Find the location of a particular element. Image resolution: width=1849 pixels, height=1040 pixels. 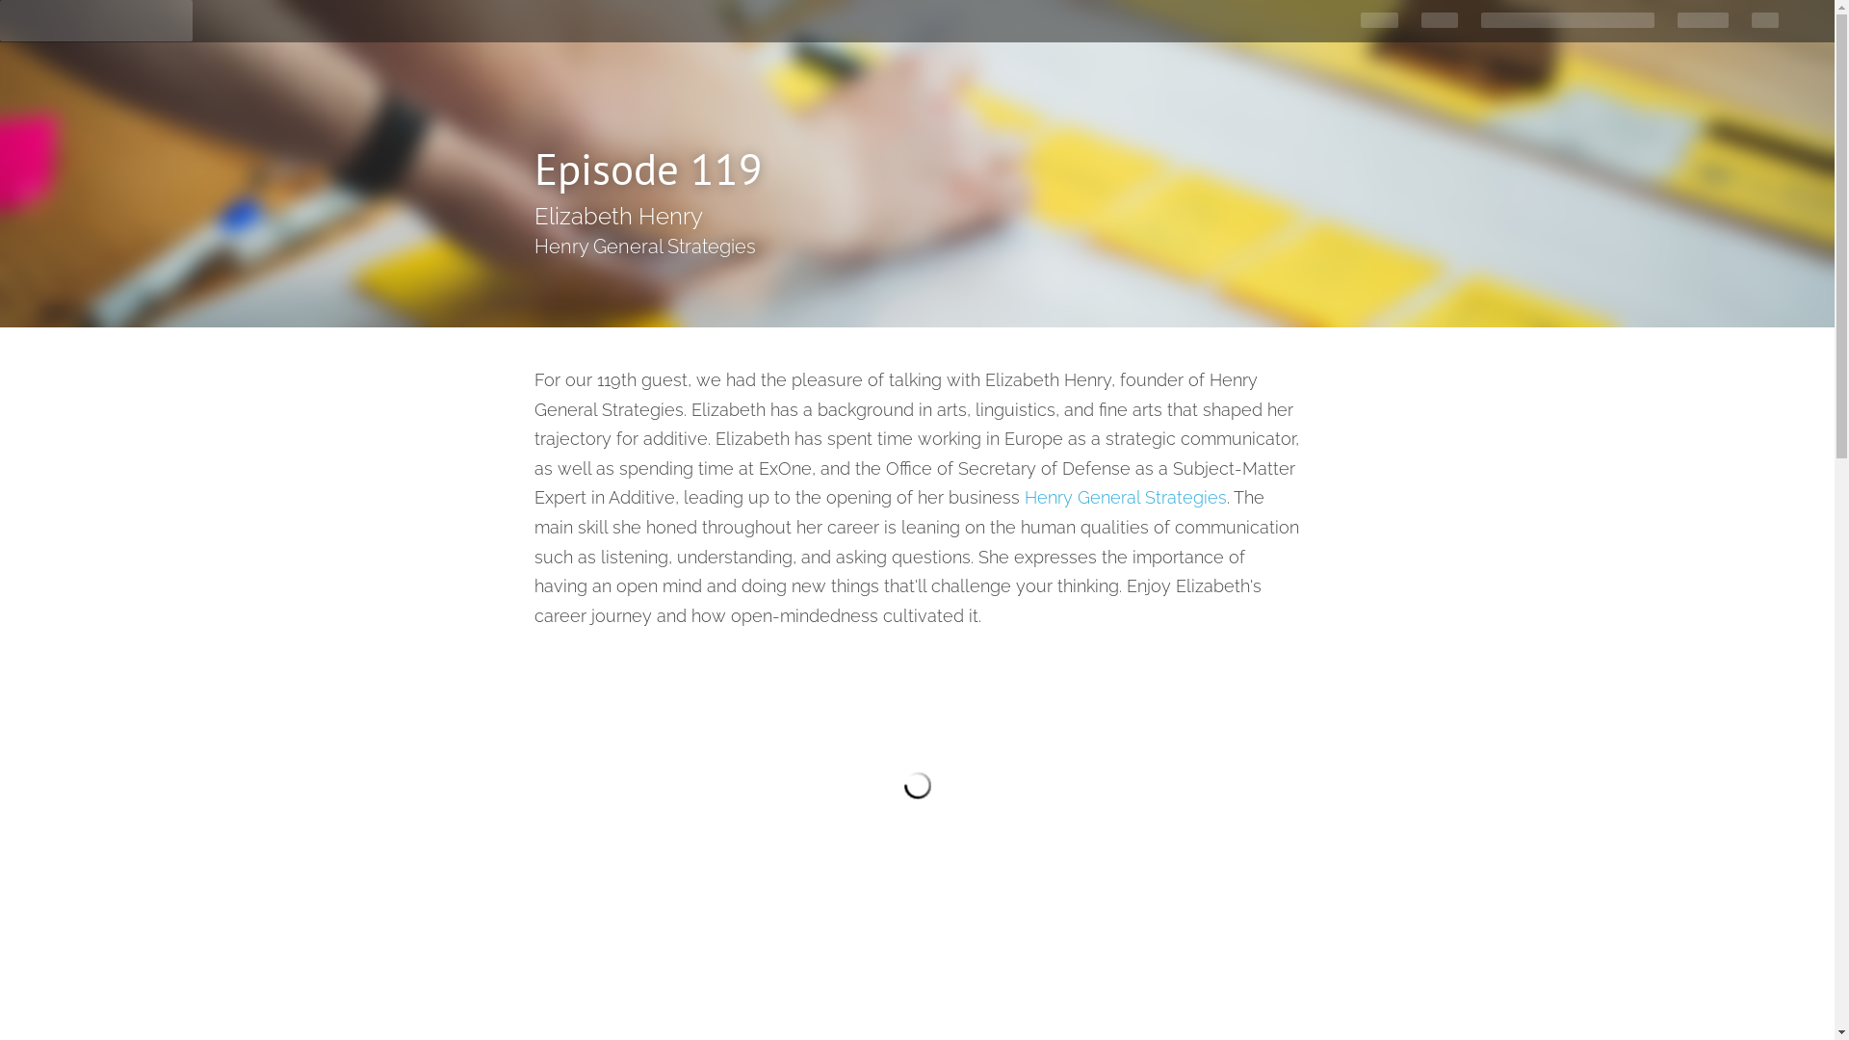

Home is located at coordinates (1379, 21).